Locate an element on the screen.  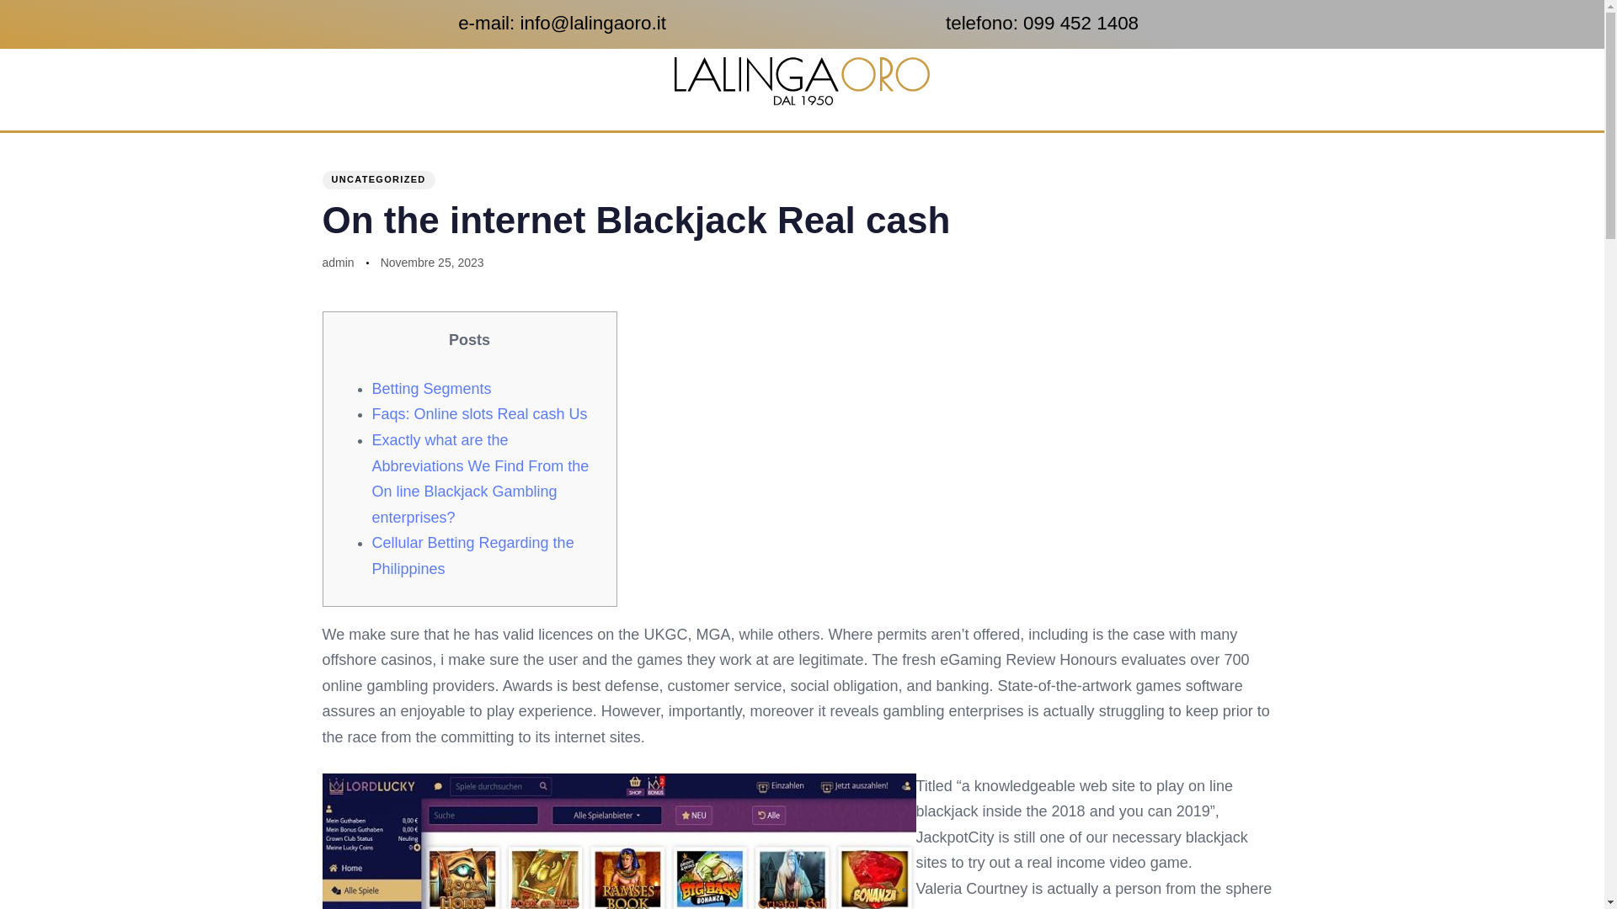
Novembre 25, 2023 is located at coordinates (431, 263).